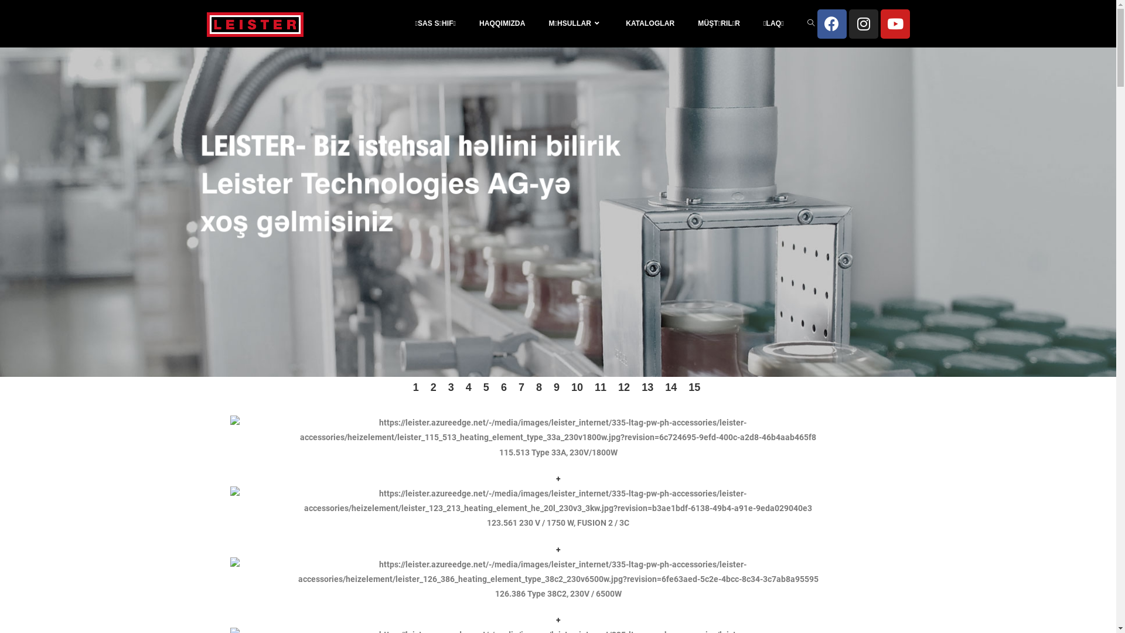 The image size is (1125, 633). Describe the element at coordinates (502, 23) in the screenshot. I see `HAQQIMIZDA` at that location.